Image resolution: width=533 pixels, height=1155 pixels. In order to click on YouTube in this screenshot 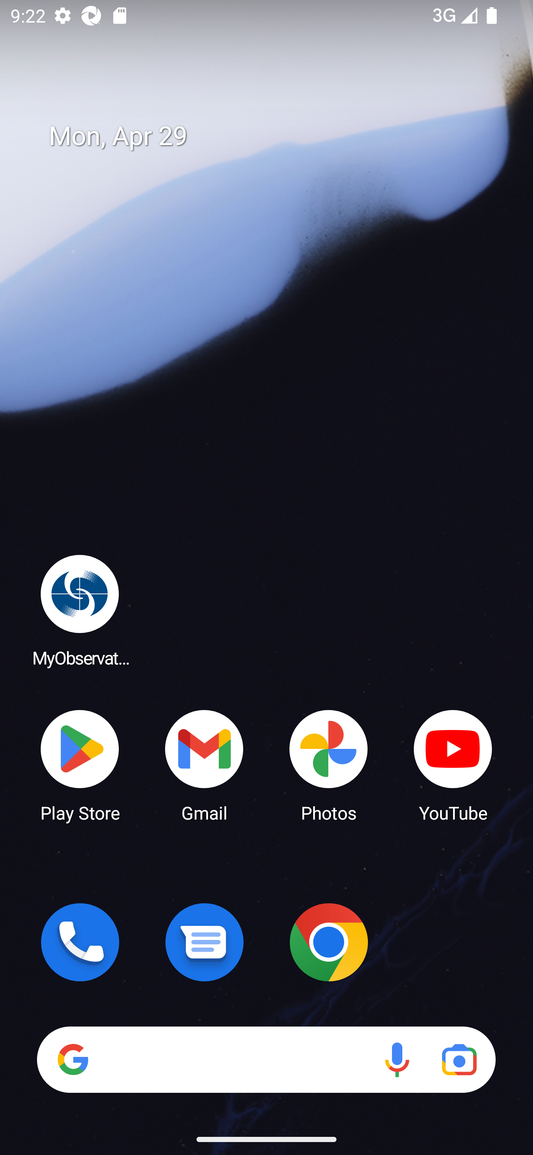, I will do `click(453, 765)`.